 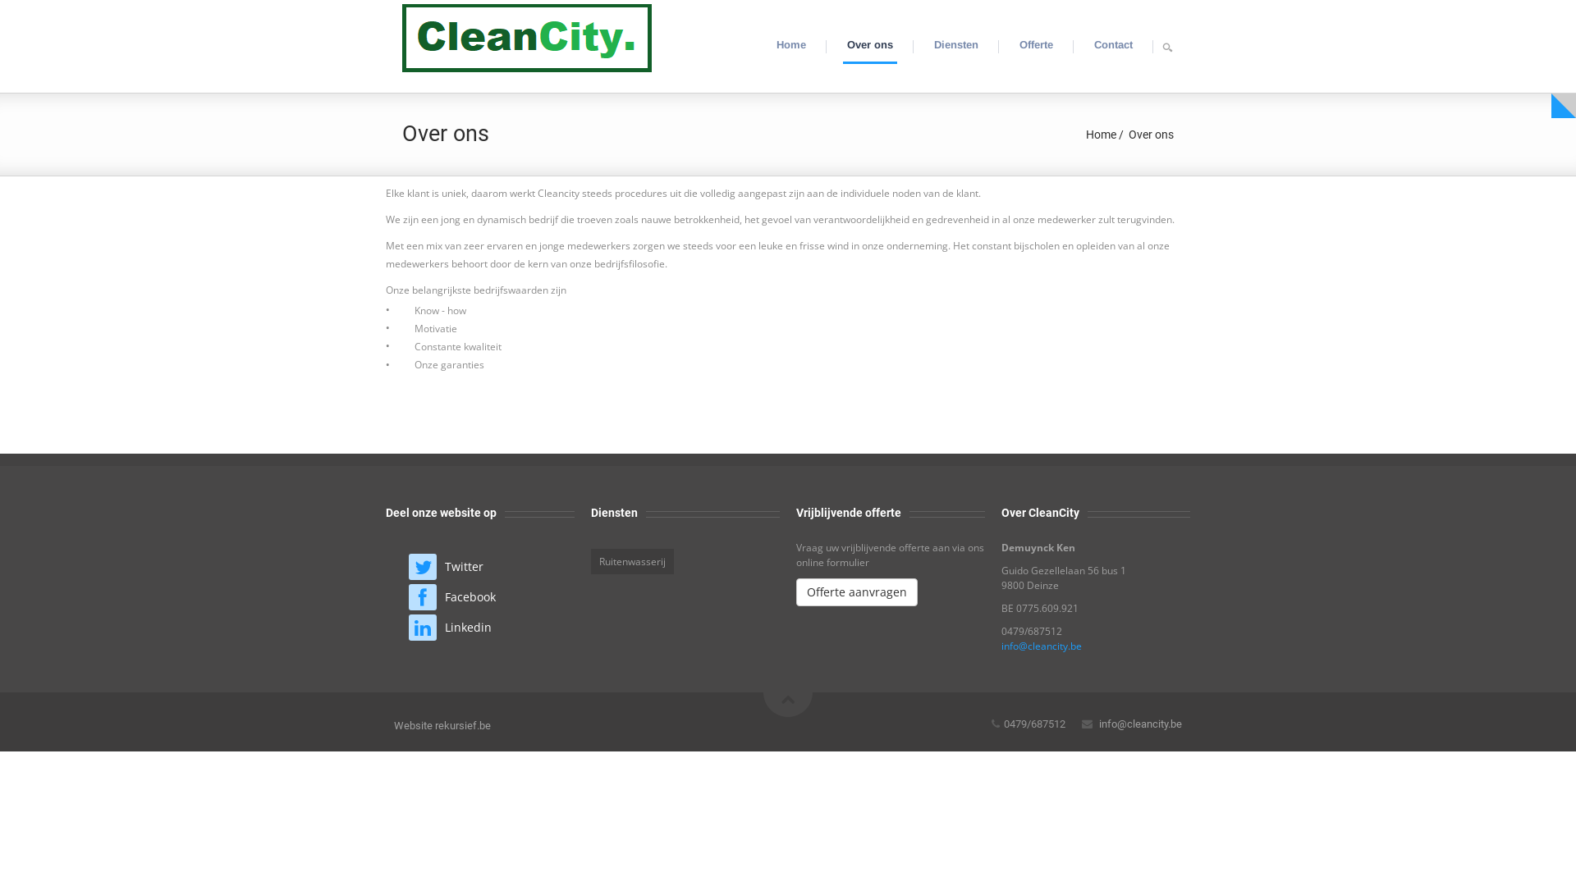 What do you see at coordinates (857, 592) in the screenshot?
I see `Offerte aanvragen` at bounding box center [857, 592].